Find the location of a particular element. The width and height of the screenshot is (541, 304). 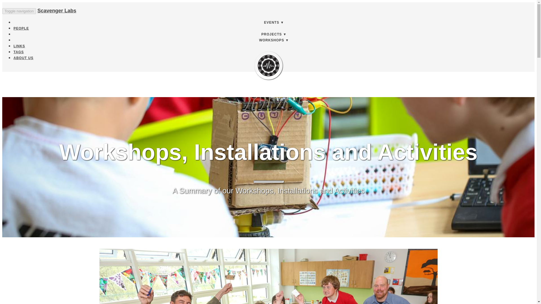

Tags is located at coordinates (19, 52).